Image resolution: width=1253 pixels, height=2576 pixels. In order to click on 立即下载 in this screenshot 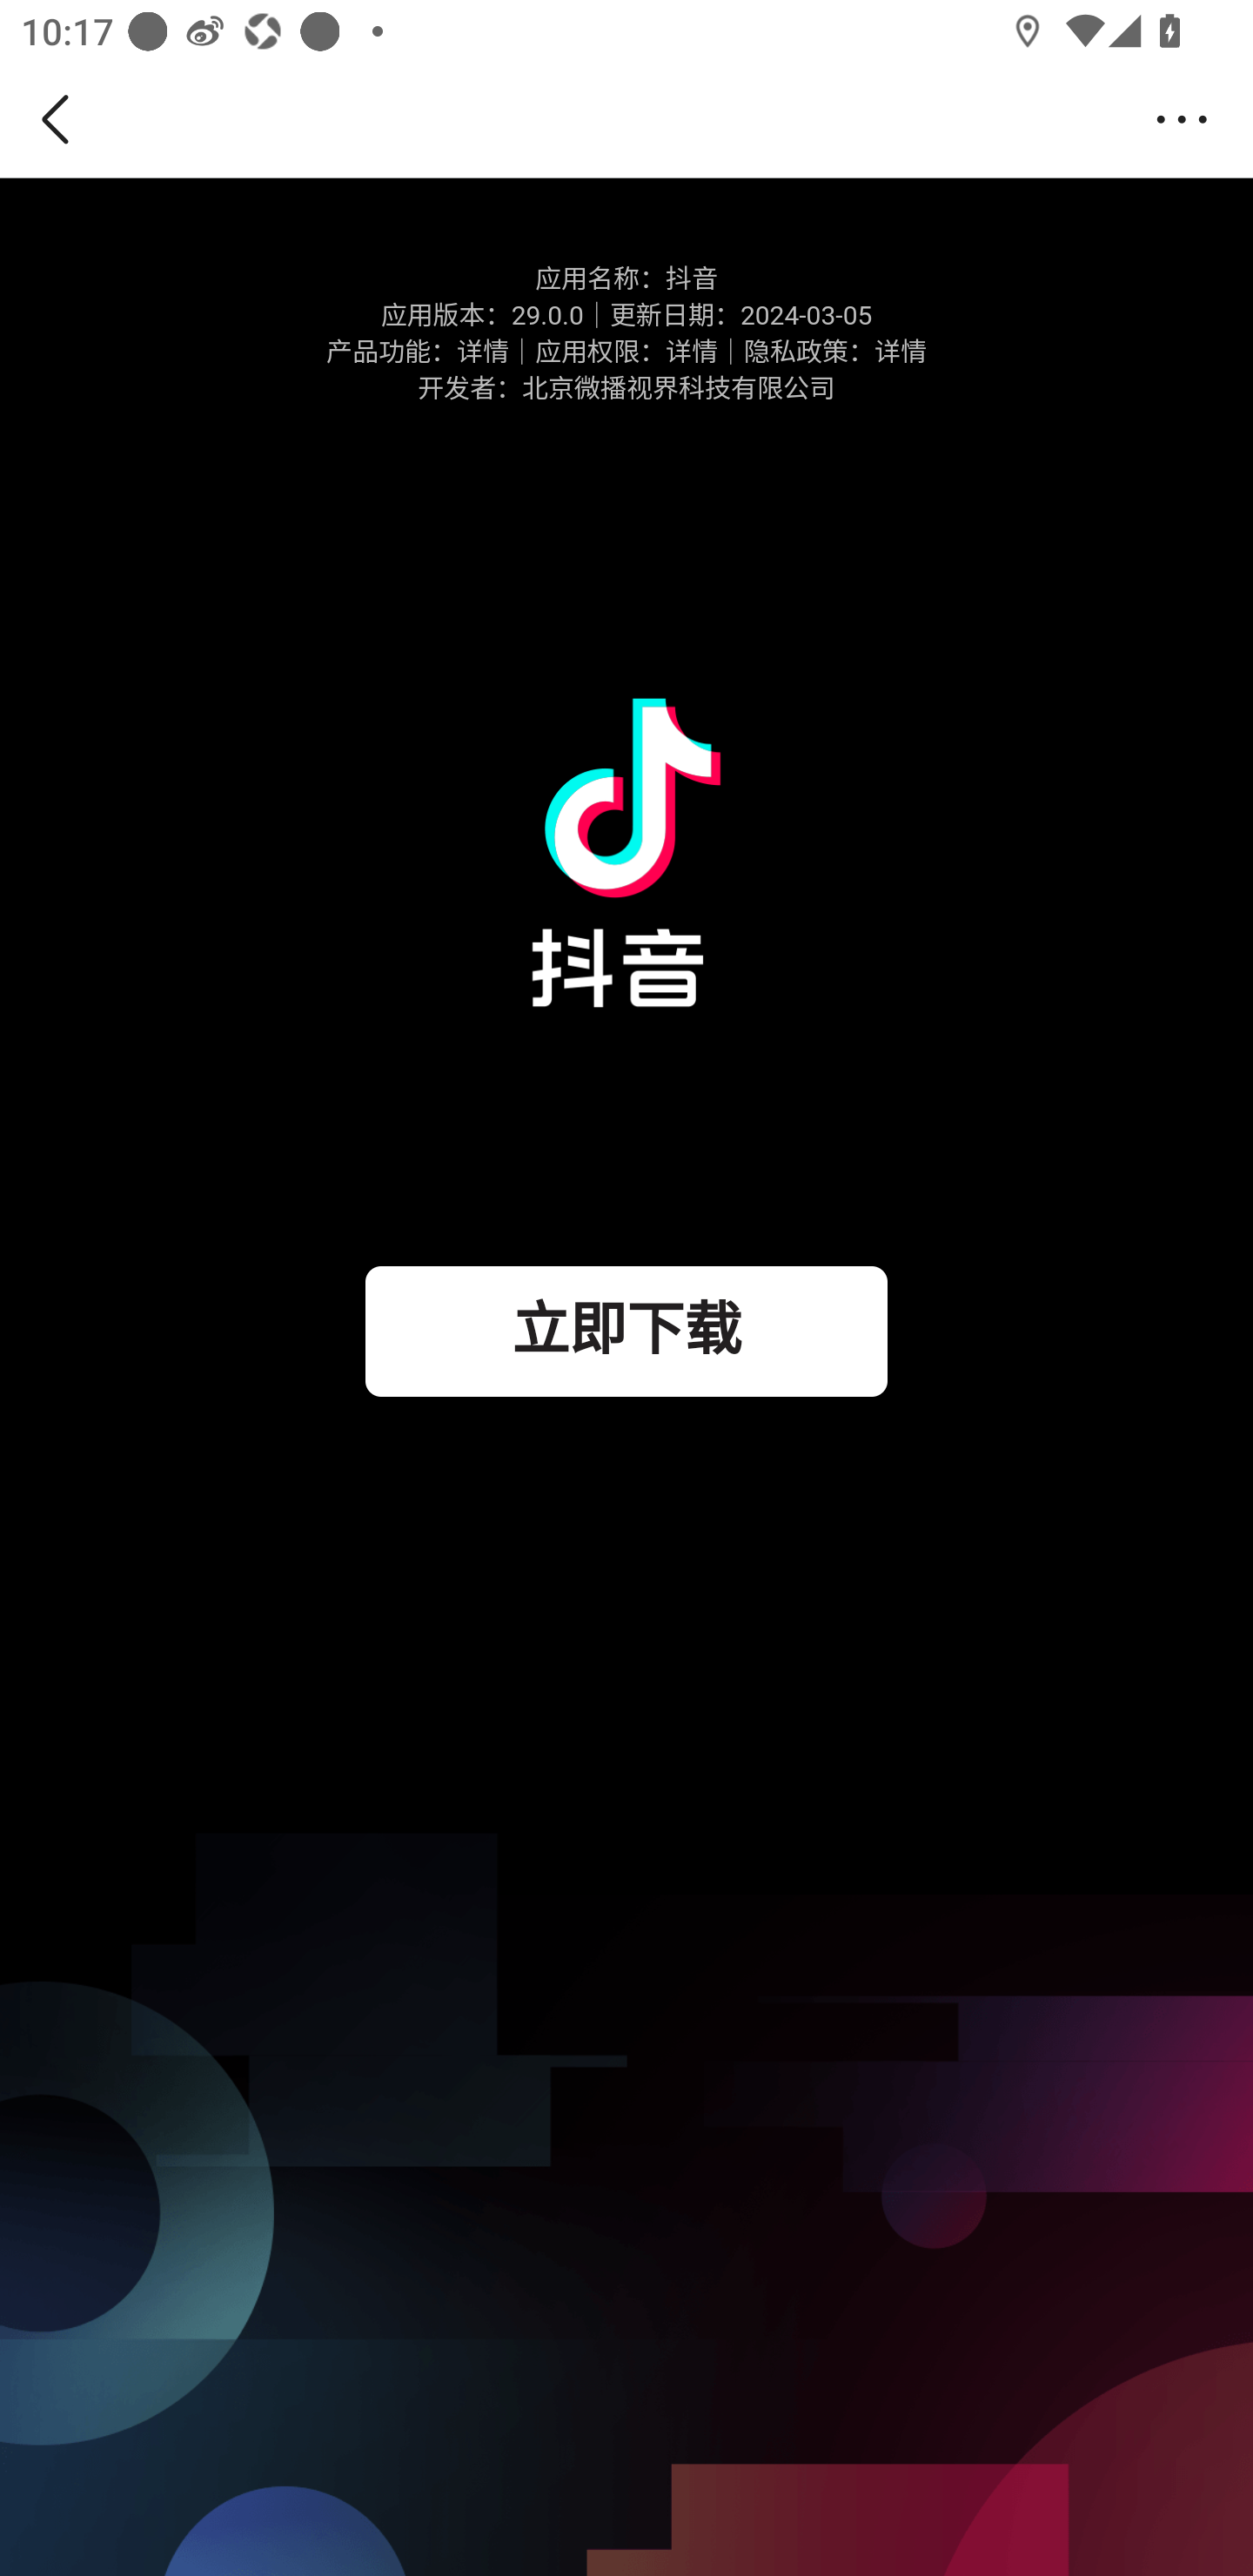, I will do `click(626, 1332)`.